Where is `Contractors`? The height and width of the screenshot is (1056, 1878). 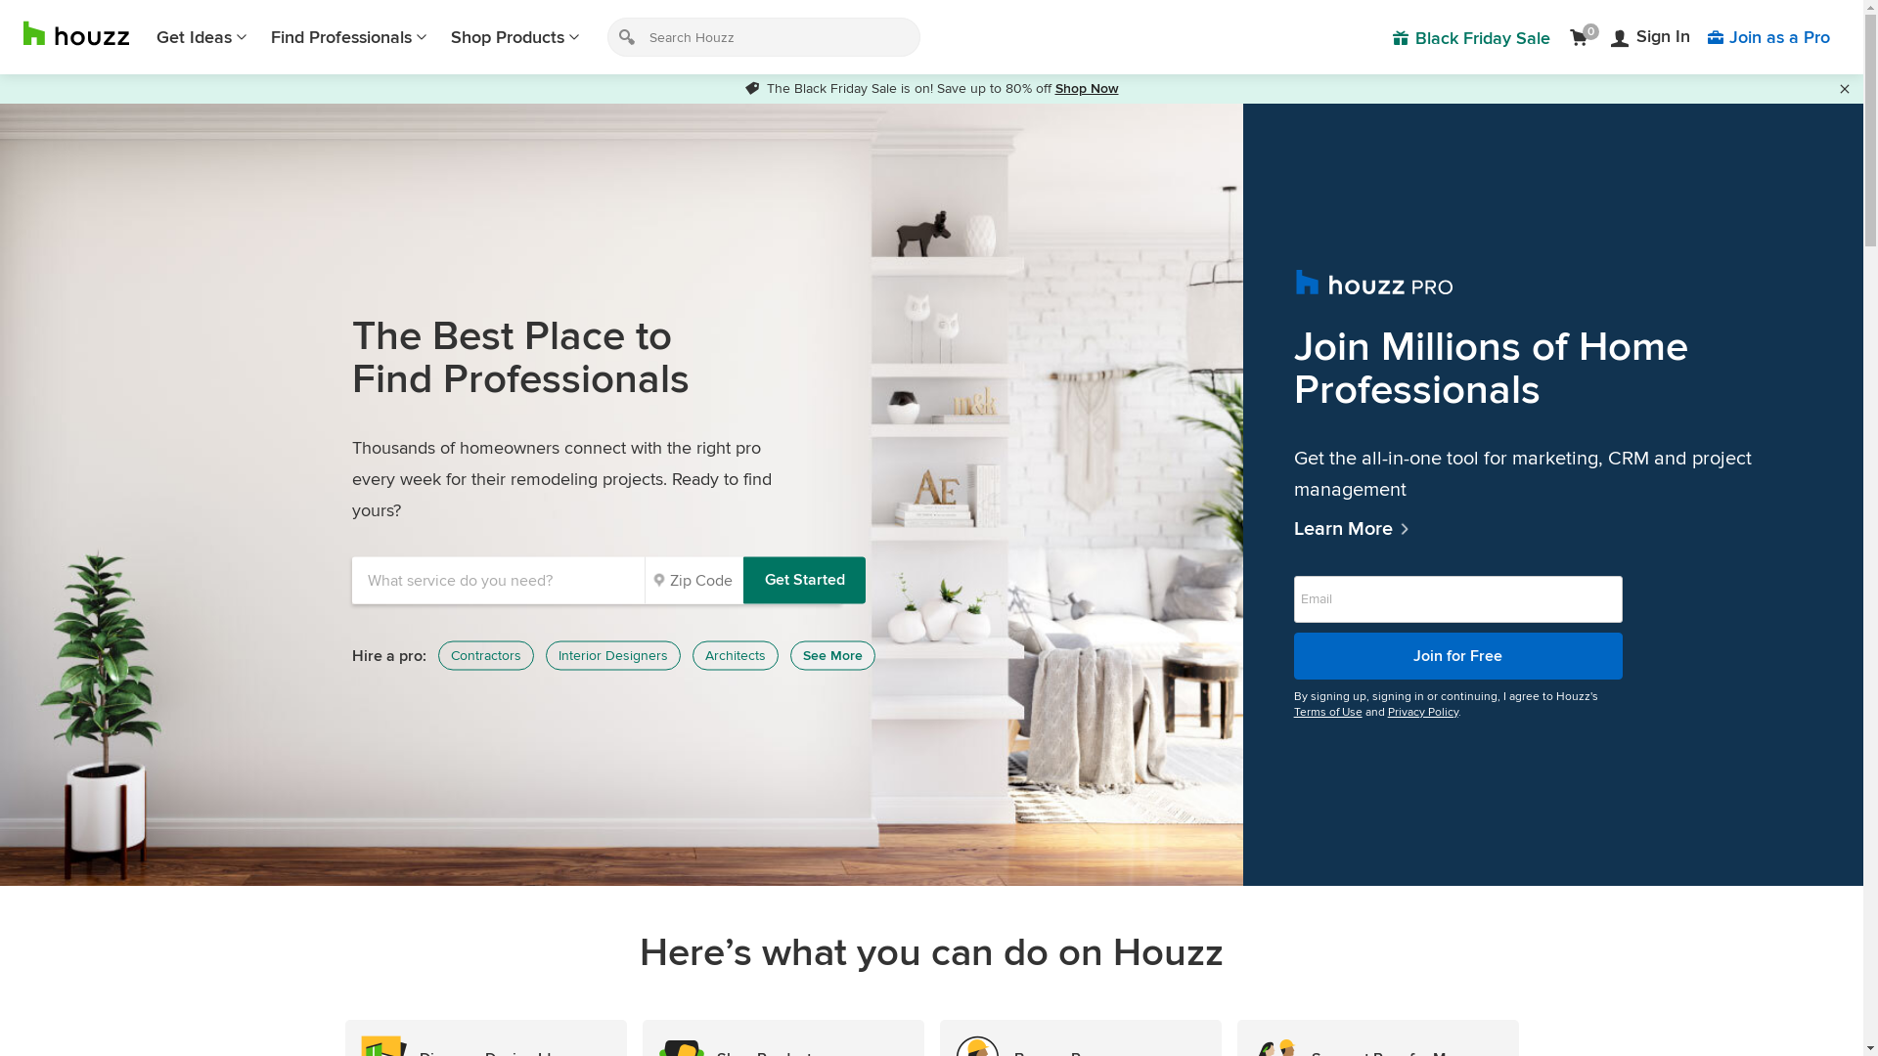 Contractors is located at coordinates (486, 656).